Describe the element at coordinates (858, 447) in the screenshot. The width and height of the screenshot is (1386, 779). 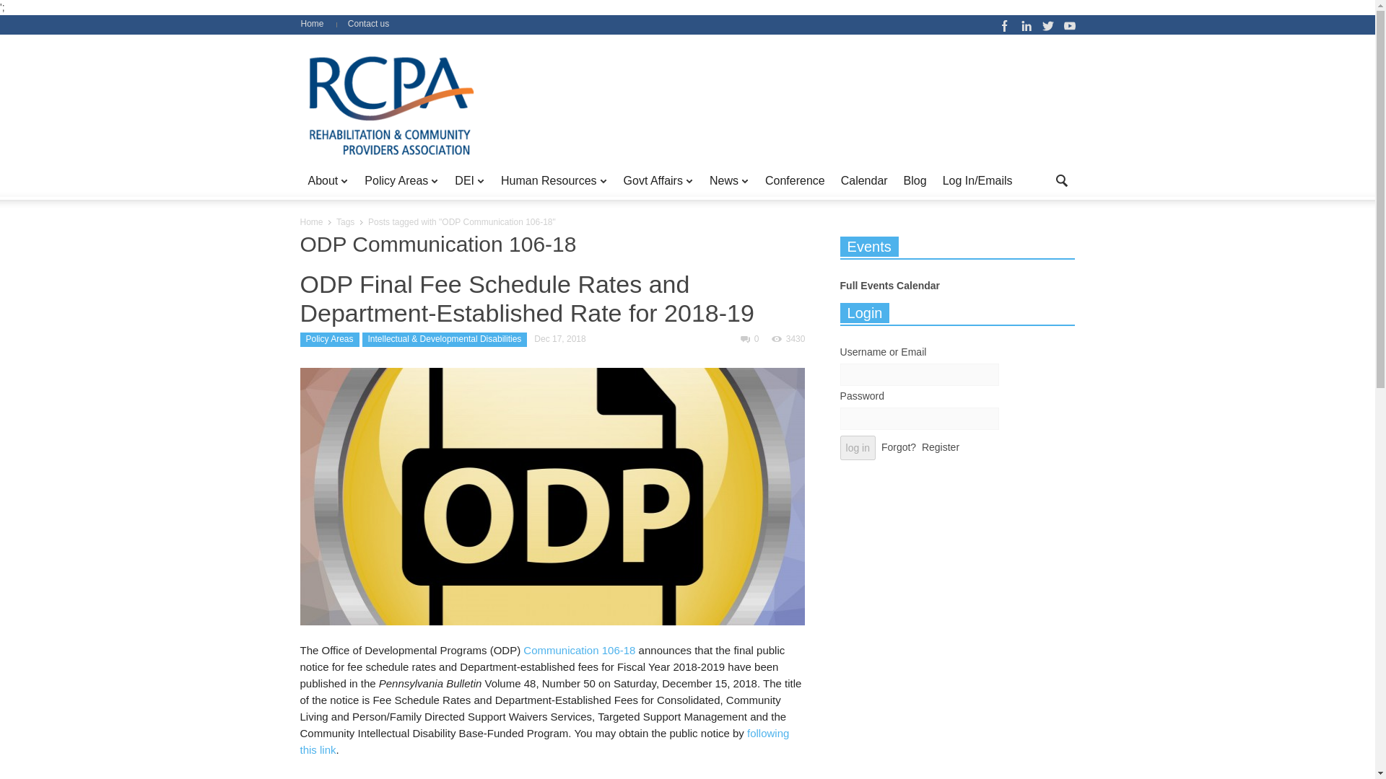
I see `log in` at that location.